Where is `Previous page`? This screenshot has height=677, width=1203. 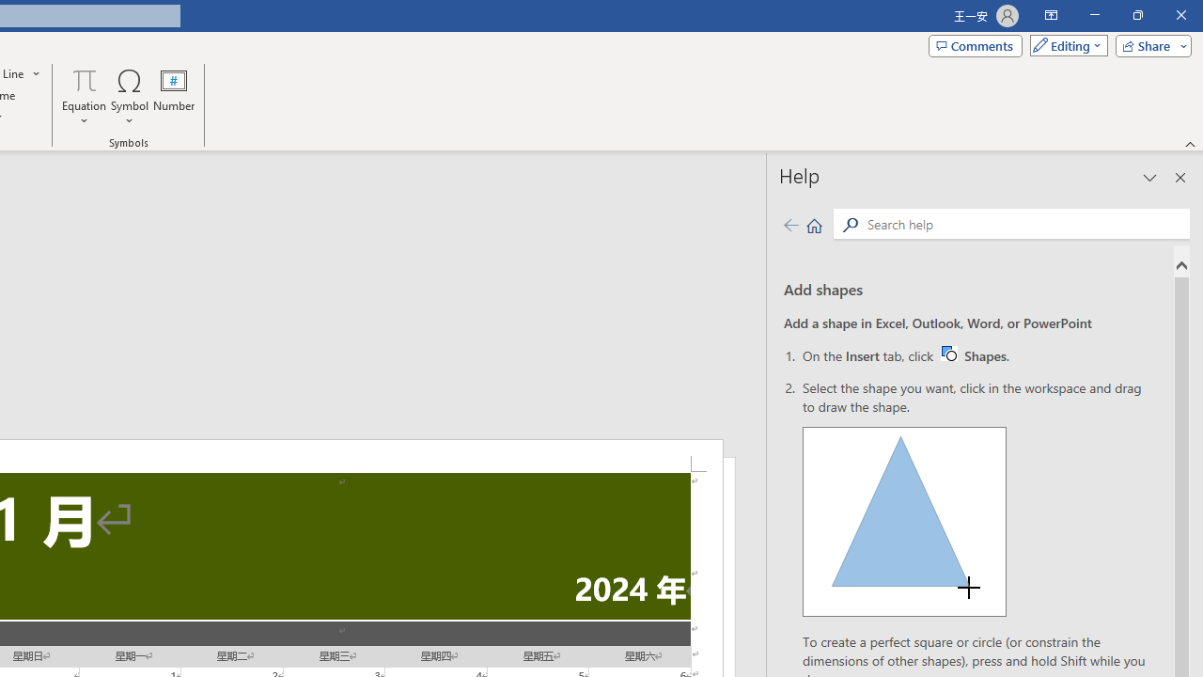
Previous page is located at coordinates (974, 355).